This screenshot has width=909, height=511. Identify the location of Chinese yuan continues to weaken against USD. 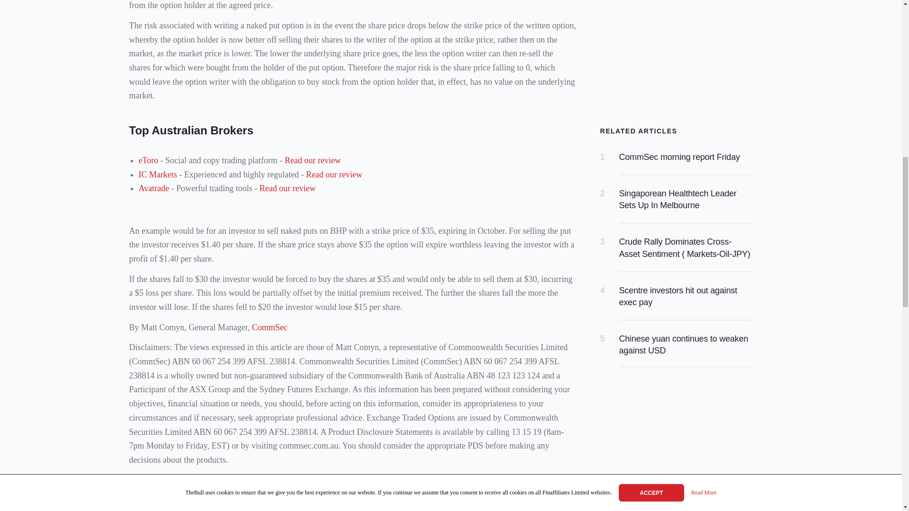
(684, 344).